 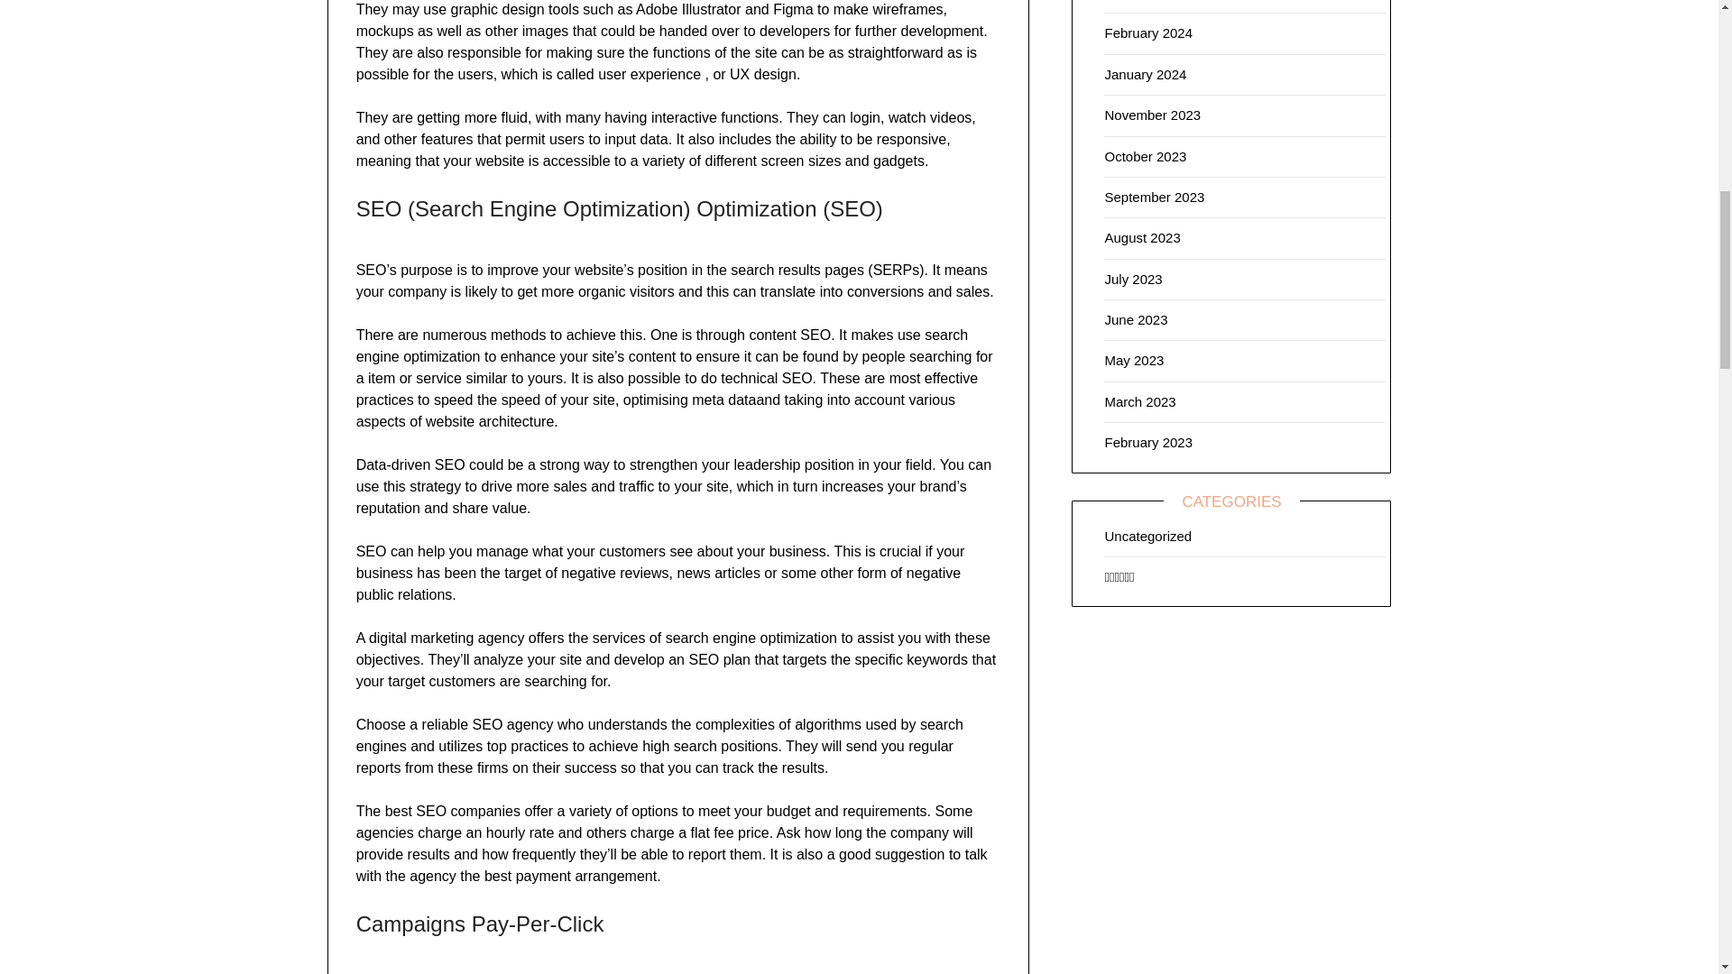 What do you see at coordinates (1146, 157) in the screenshot?
I see `October 2023` at bounding box center [1146, 157].